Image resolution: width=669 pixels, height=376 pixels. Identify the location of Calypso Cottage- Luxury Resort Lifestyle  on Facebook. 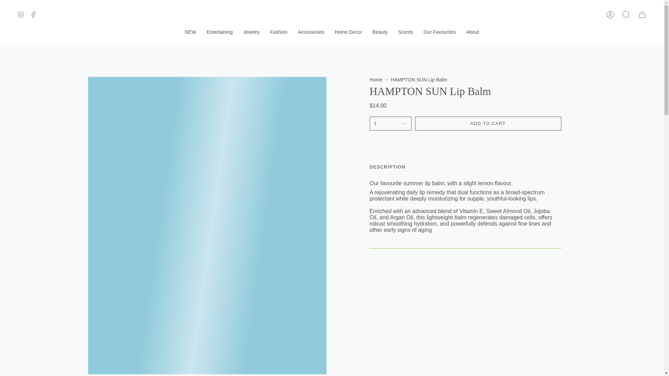
(33, 14).